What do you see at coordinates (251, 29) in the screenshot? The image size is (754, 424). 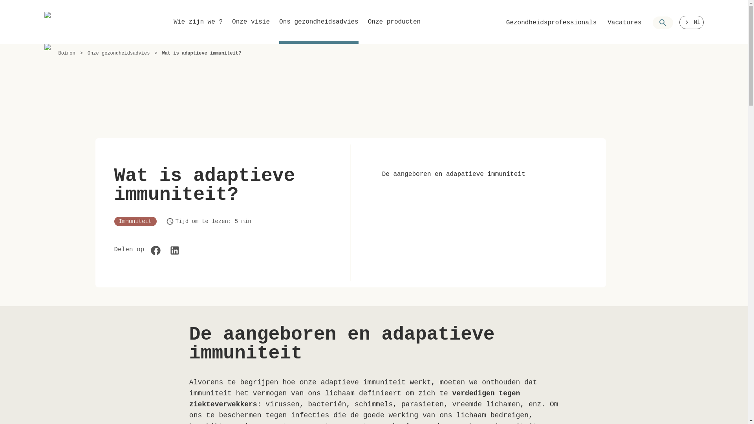 I see `Onze visie` at bounding box center [251, 29].